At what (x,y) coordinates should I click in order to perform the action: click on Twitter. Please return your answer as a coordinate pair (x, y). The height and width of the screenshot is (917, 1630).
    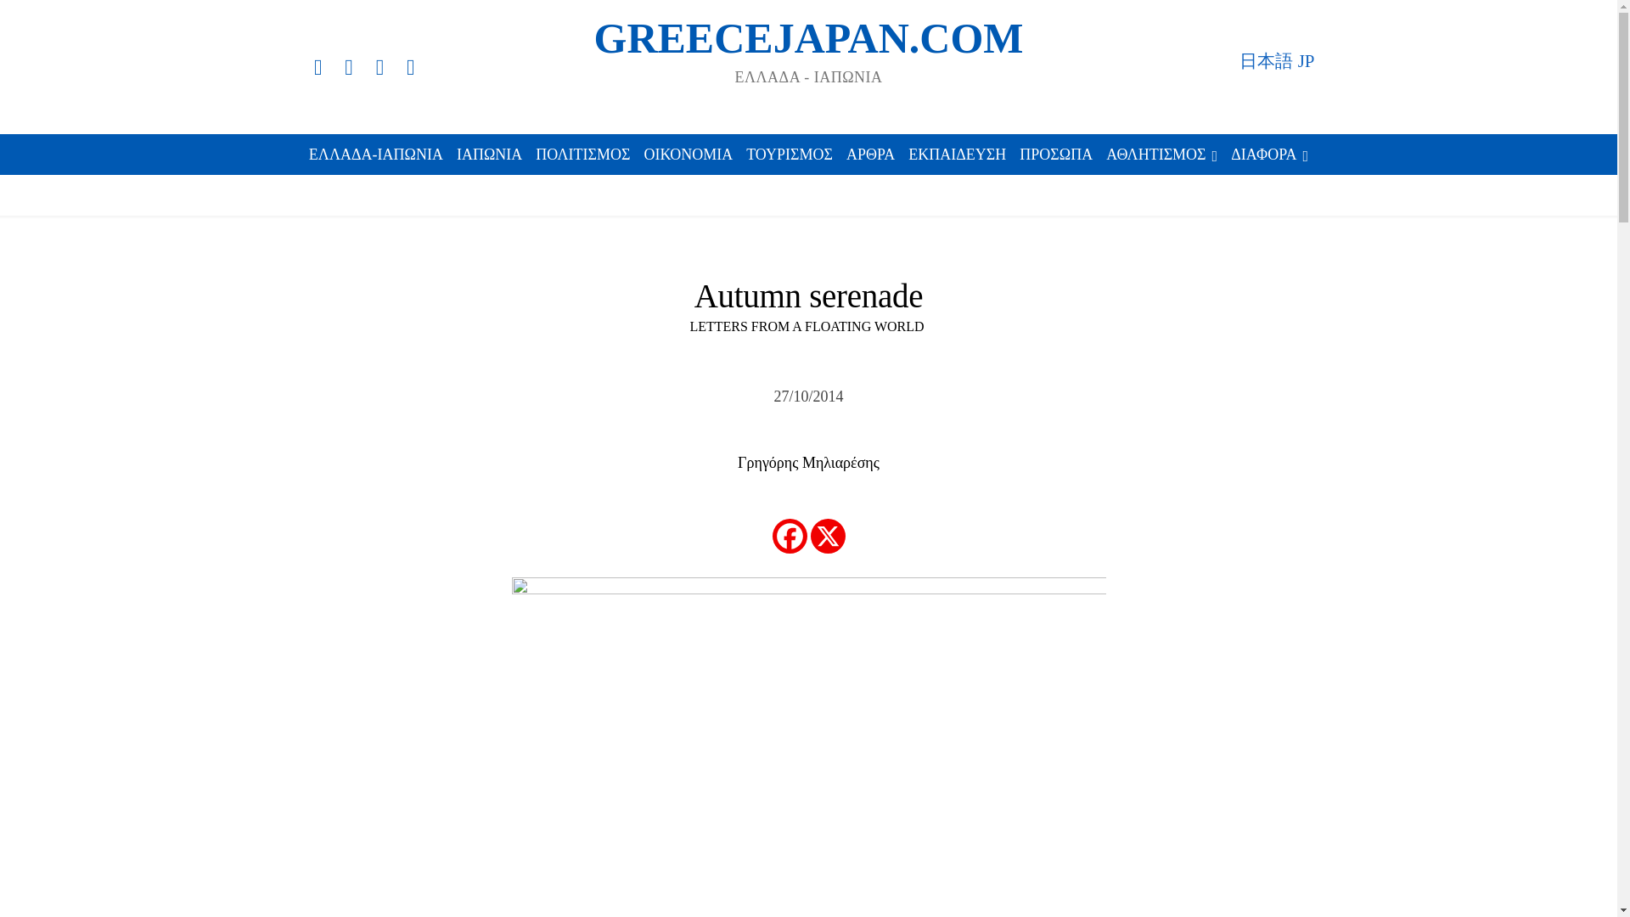
    Looking at the image, I should click on (379, 66).